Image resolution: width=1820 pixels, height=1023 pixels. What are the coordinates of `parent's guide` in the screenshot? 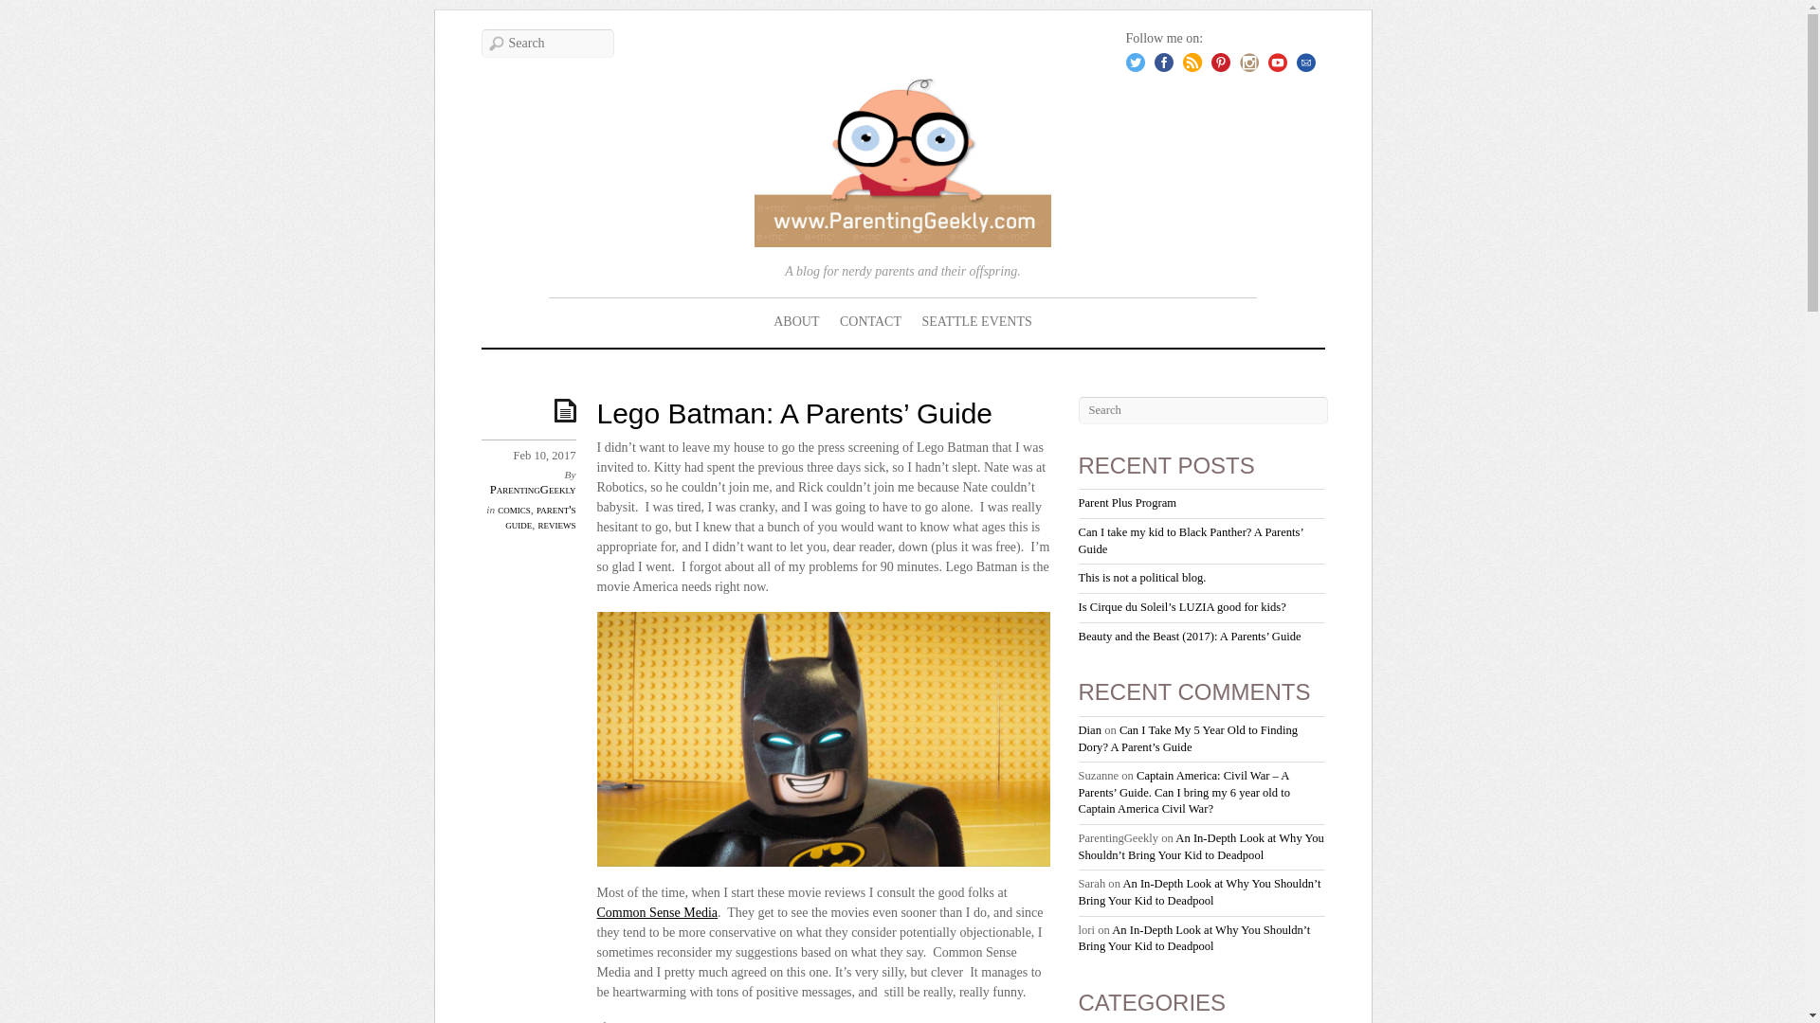 It's located at (540, 517).